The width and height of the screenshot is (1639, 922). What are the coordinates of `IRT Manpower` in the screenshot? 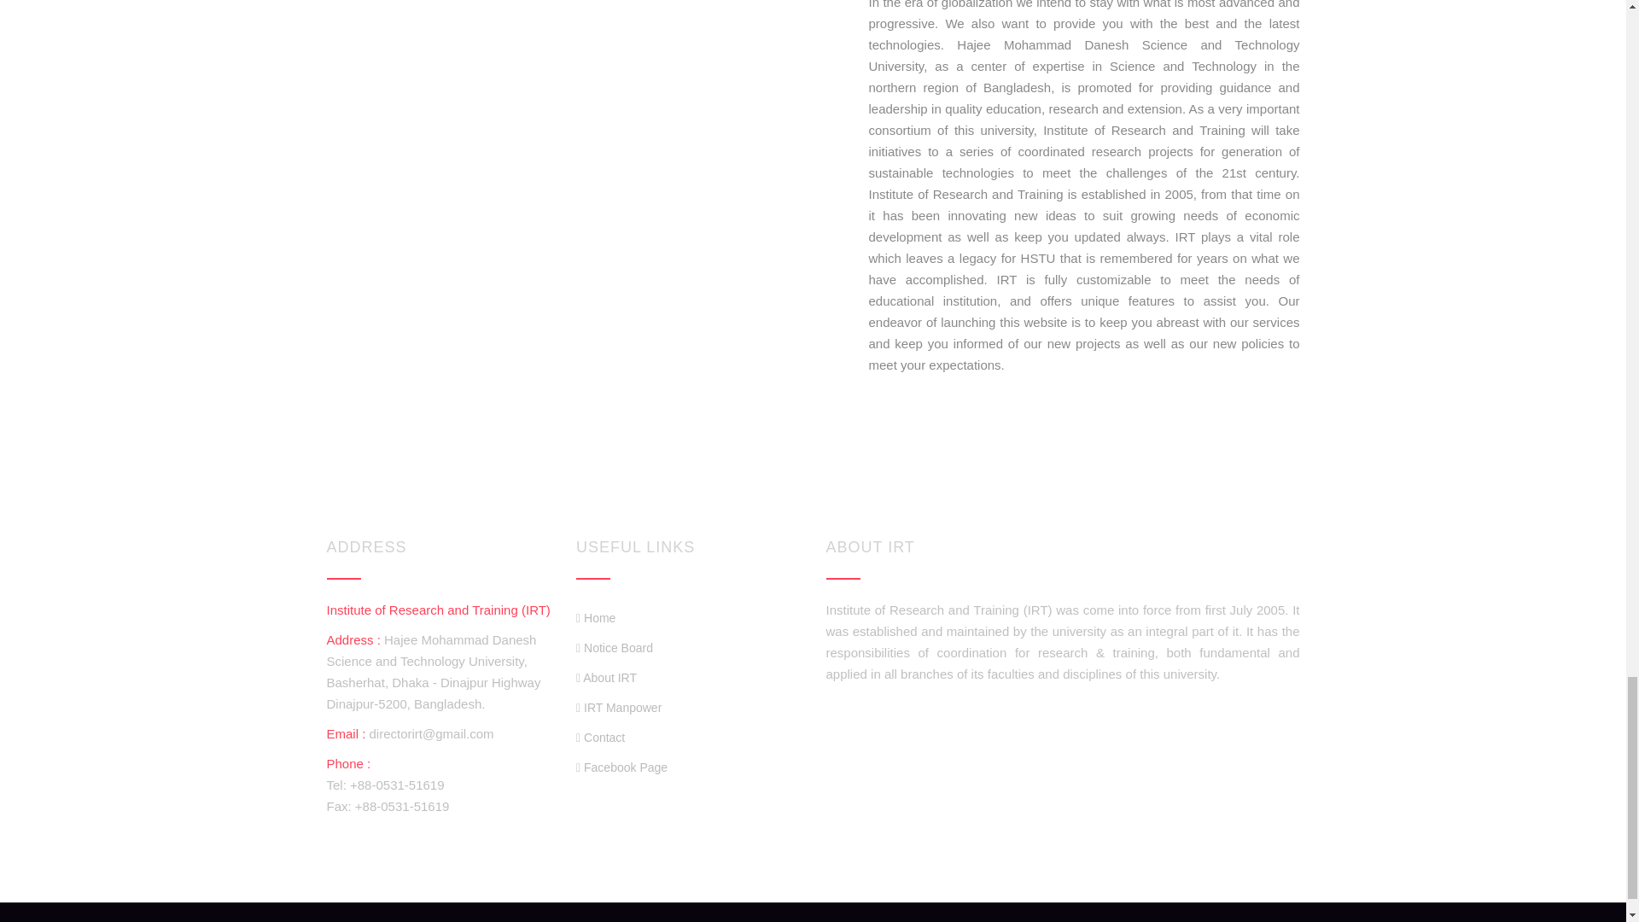 It's located at (619, 708).